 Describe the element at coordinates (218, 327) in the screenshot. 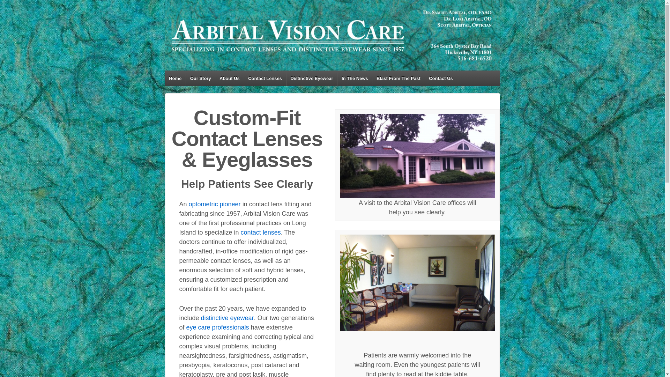

I see `About Us` at that location.